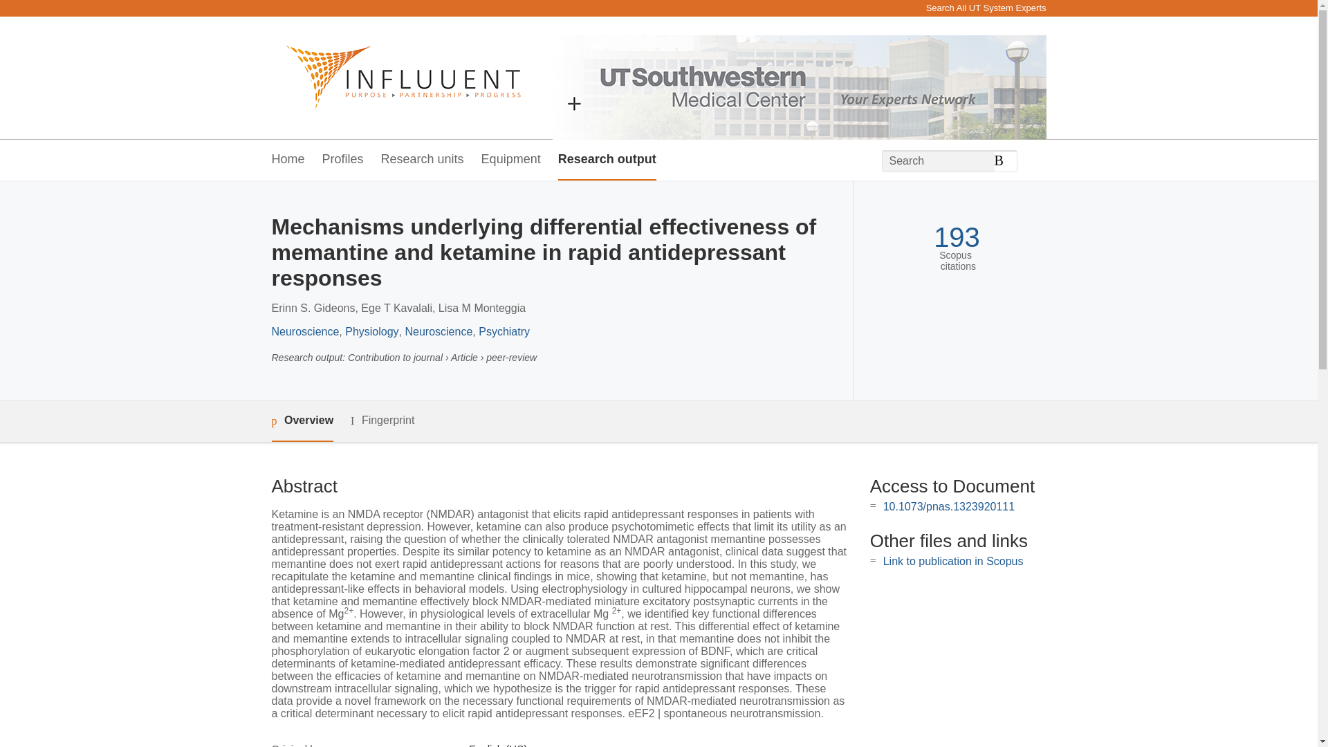 The image size is (1328, 747). What do you see at coordinates (302, 421) in the screenshot?
I see `Overview` at bounding box center [302, 421].